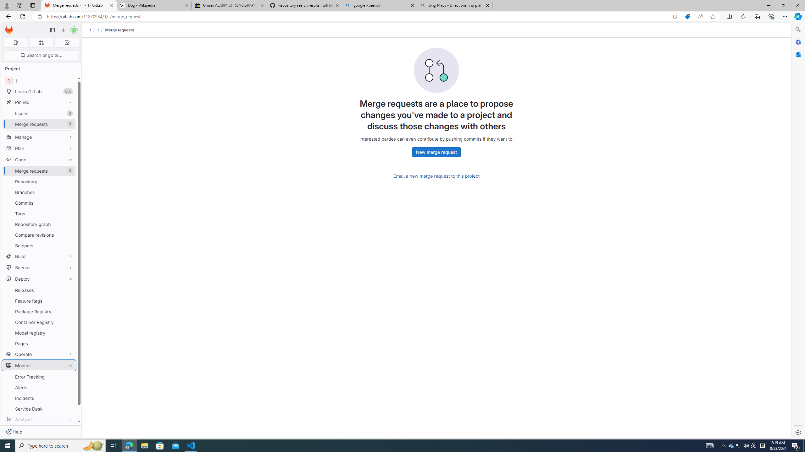 The image size is (805, 452). I want to click on Service Desk, so click(39, 409).